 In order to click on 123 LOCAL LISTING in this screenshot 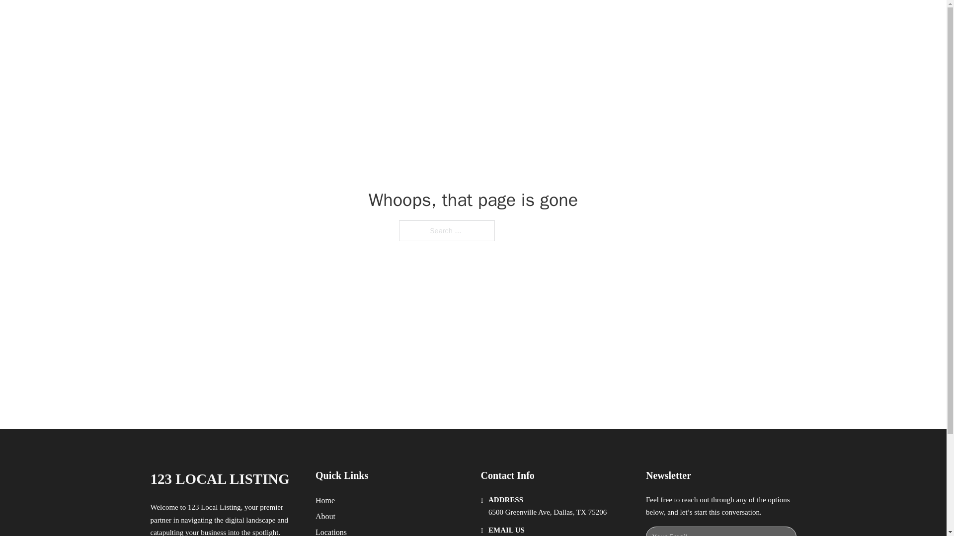, I will do `click(268, 19)`.